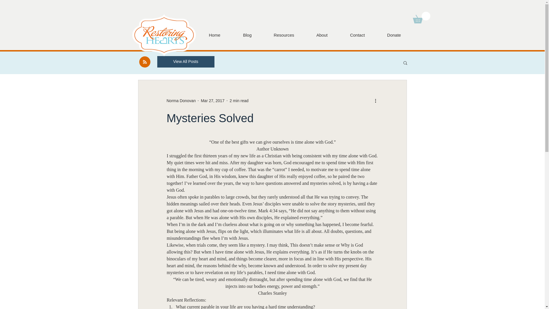  Describe the element at coordinates (394, 35) in the screenshot. I see `Donate` at that location.